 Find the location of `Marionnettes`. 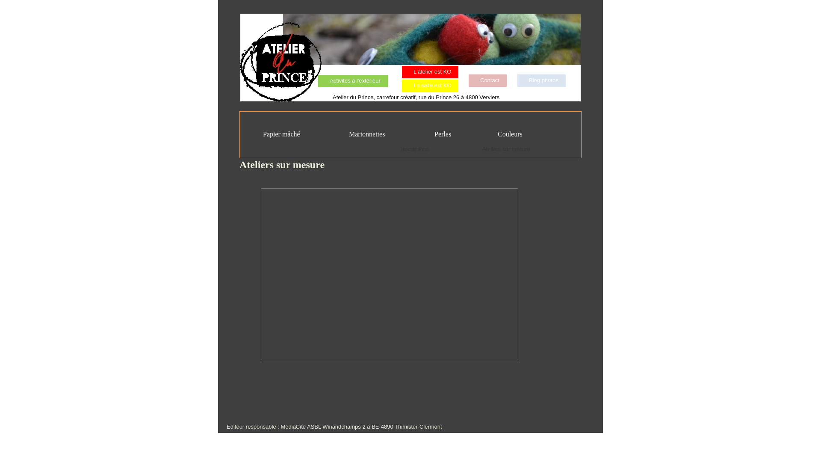

Marionnettes is located at coordinates (367, 134).